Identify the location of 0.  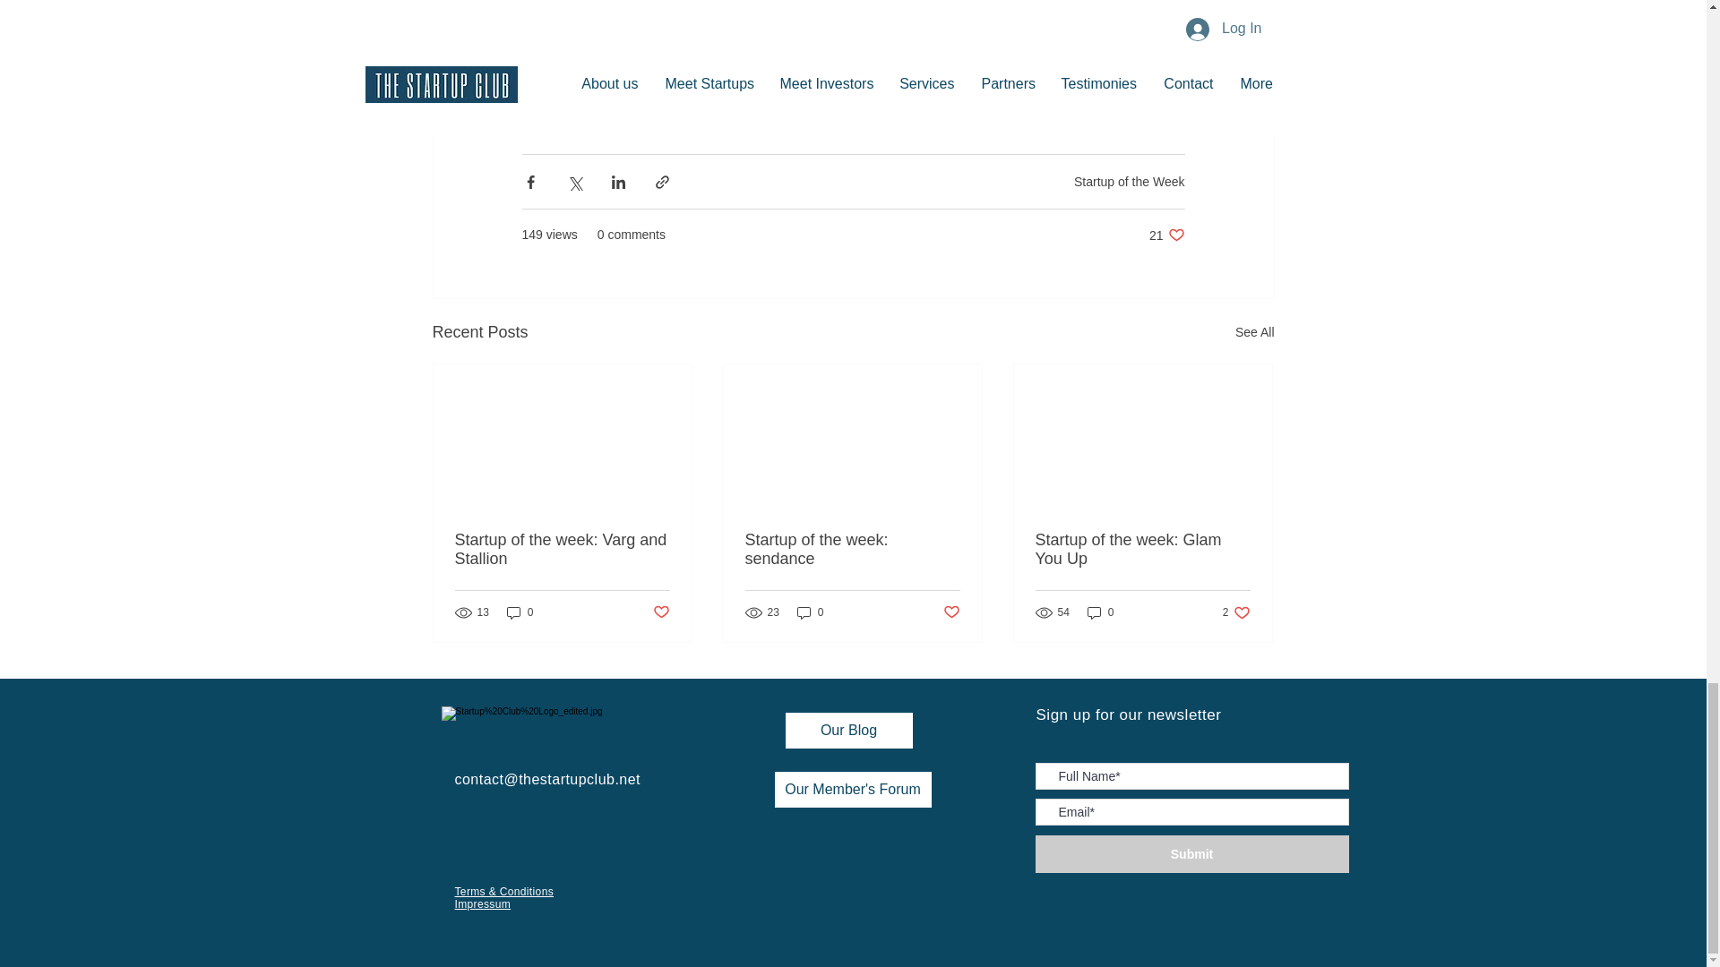
(659, 612).